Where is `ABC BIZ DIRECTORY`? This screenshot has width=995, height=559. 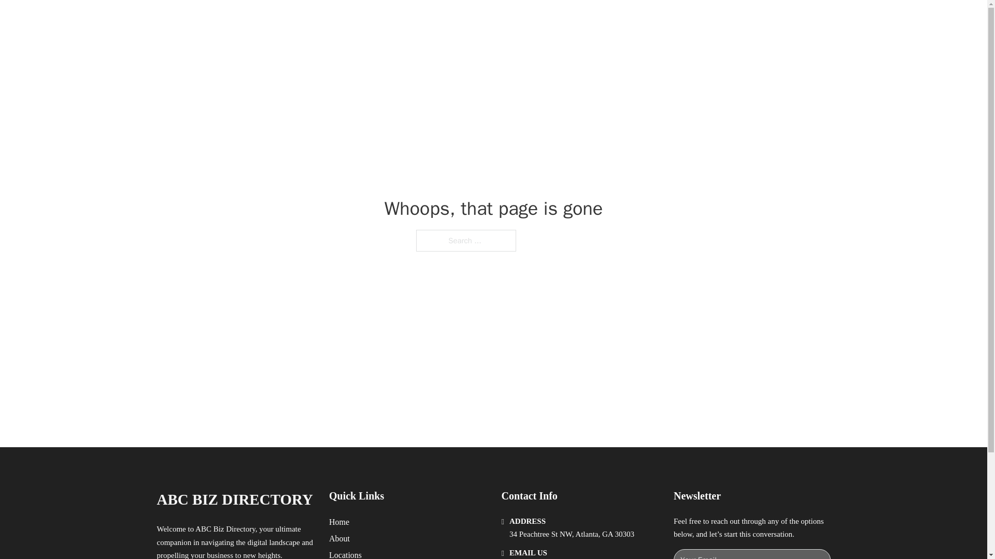 ABC BIZ DIRECTORY is located at coordinates (234, 499).